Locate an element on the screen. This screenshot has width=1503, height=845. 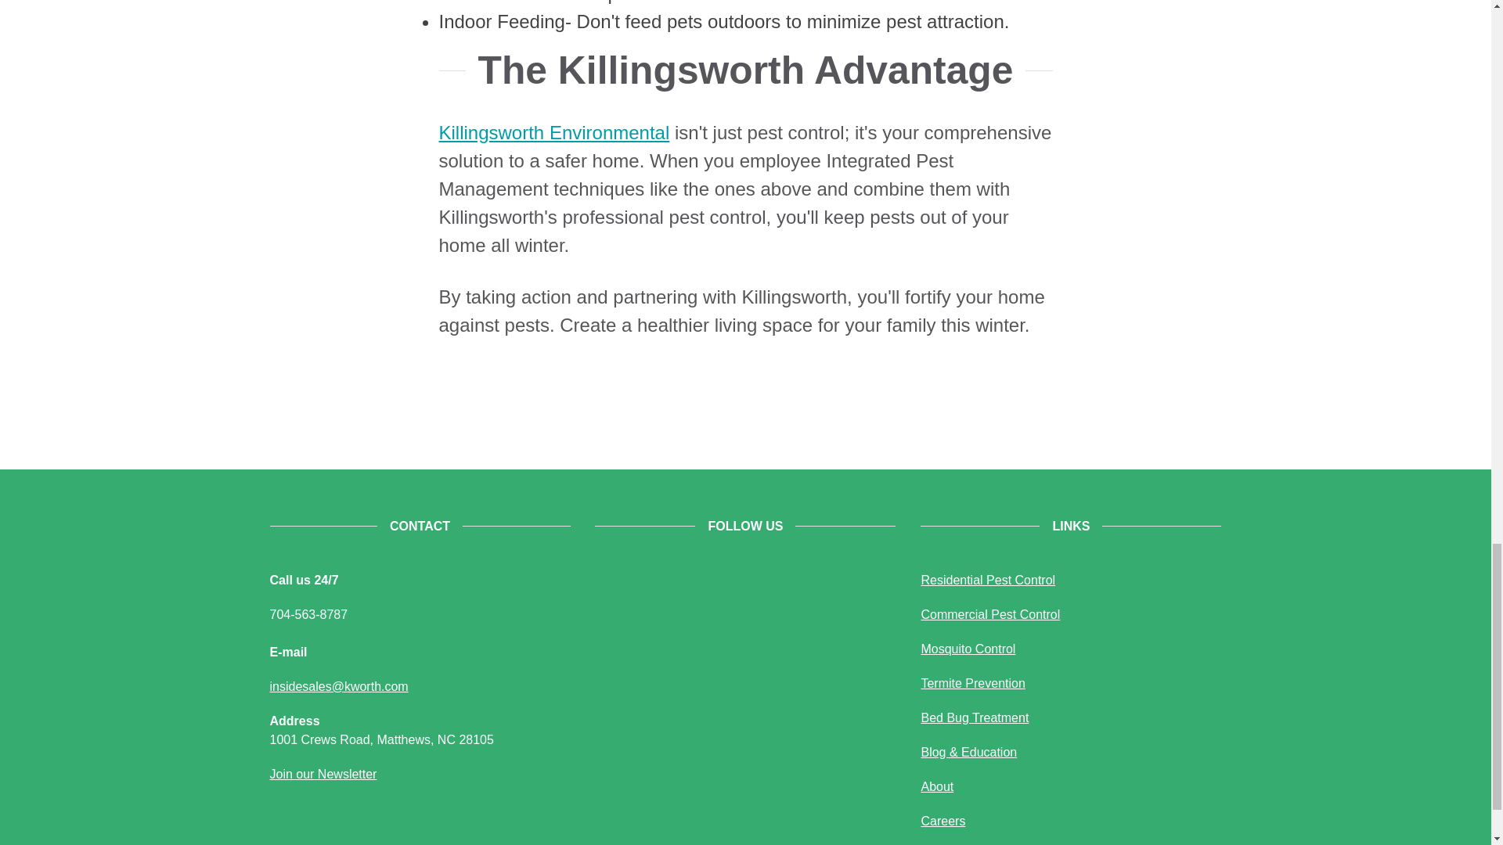
Pest Control is located at coordinates (987, 580).